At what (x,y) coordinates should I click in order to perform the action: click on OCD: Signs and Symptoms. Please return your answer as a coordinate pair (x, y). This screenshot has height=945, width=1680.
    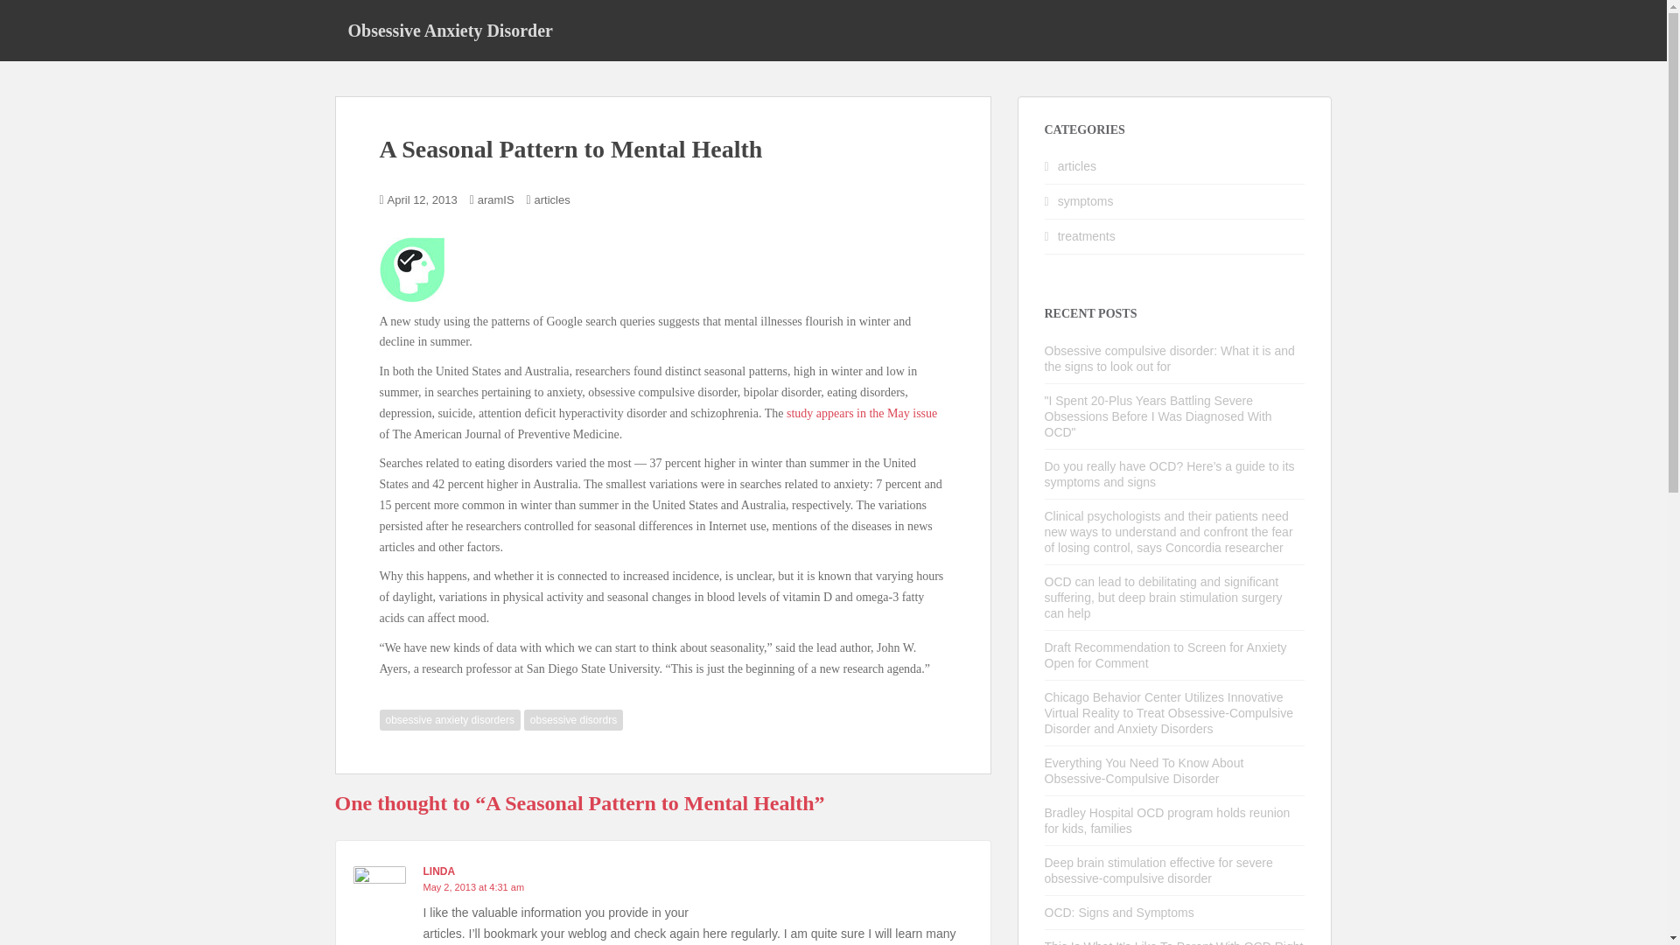
    Looking at the image, I should click on (1120, 912).